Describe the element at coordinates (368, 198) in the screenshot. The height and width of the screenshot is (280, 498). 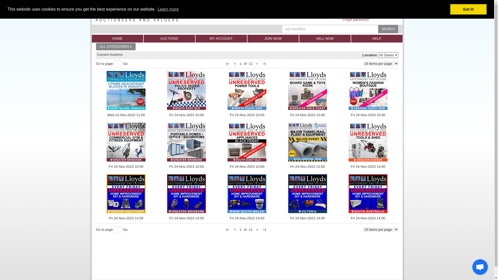
I see `Fri 24-Nov-2023 14:00` at that location.